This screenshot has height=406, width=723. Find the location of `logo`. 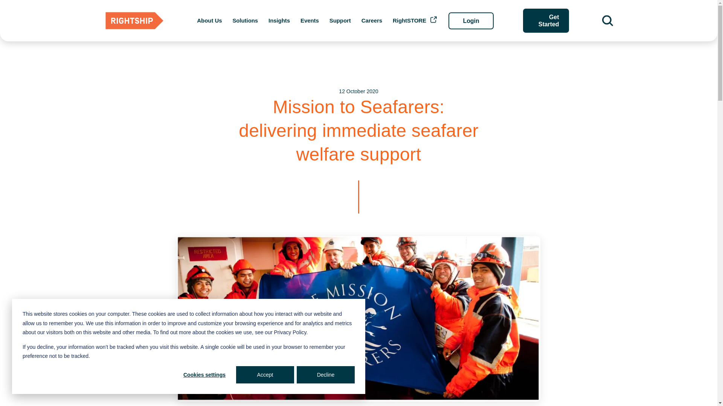

logo is located at coordinates (135, 20).